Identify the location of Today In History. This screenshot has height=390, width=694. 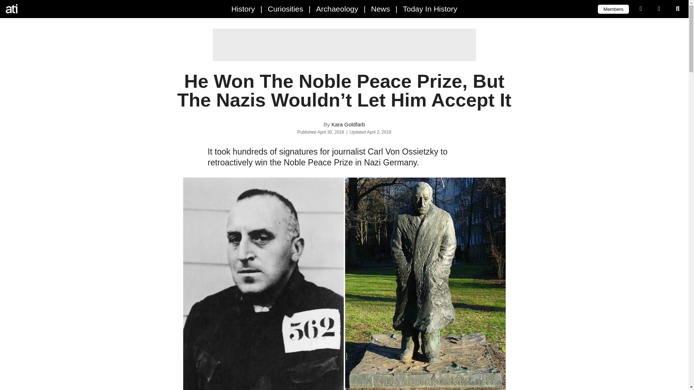
(430, 9).